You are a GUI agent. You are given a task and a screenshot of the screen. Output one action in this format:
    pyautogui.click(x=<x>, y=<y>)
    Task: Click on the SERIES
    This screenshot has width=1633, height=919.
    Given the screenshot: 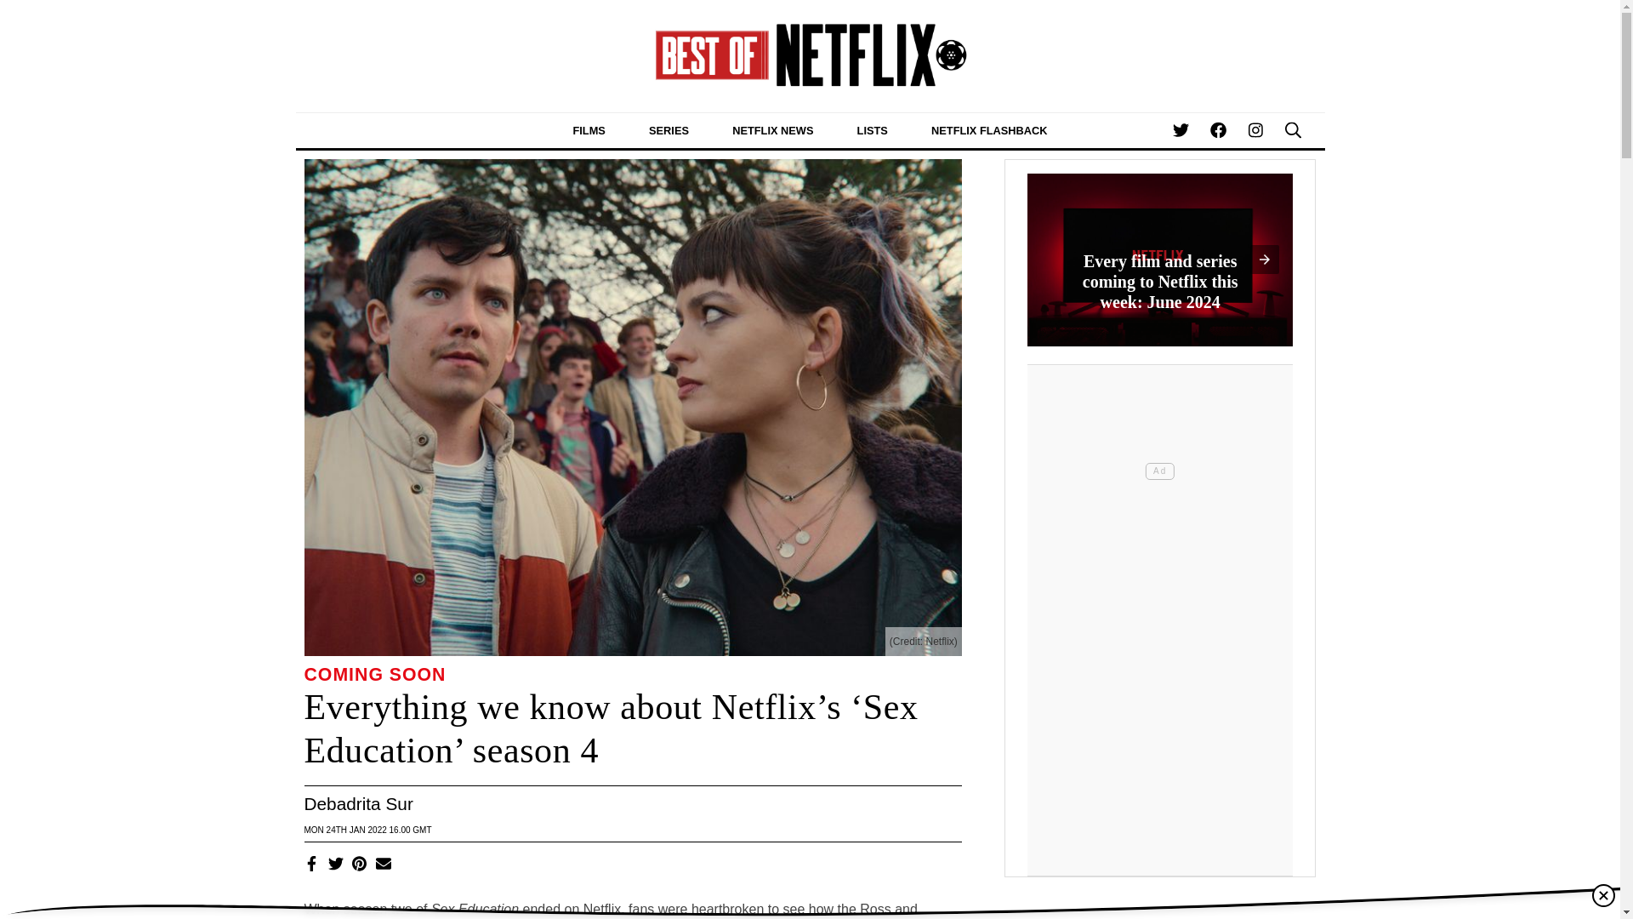 What is the action you would take?
    pyautogui.click(x=669, y=129)
    